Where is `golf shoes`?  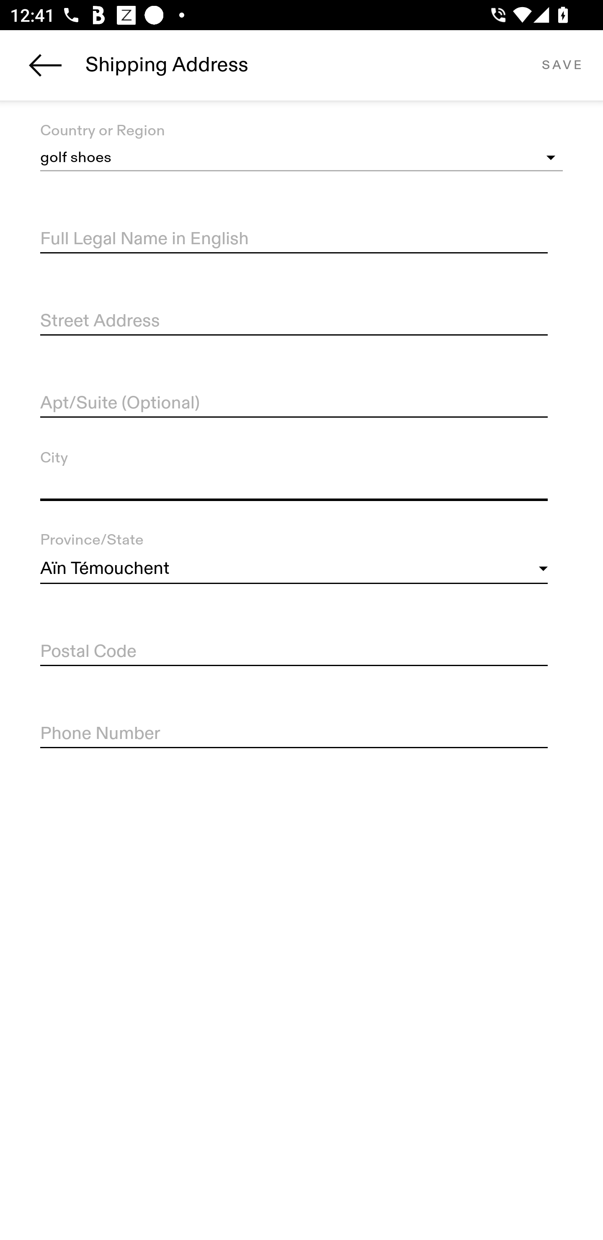 golf shoes is located at coordinates (301, 158).